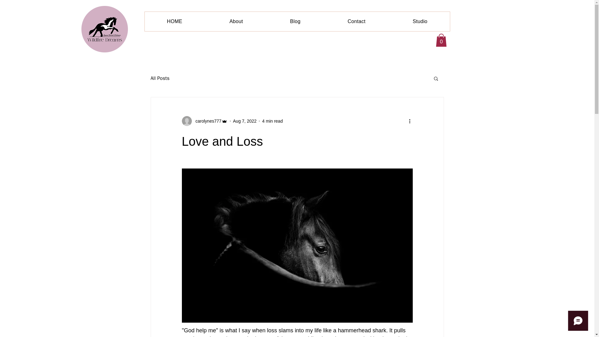 This screenshot has width=599, height=337. I want to click on carolynes777, so click(204, 121).